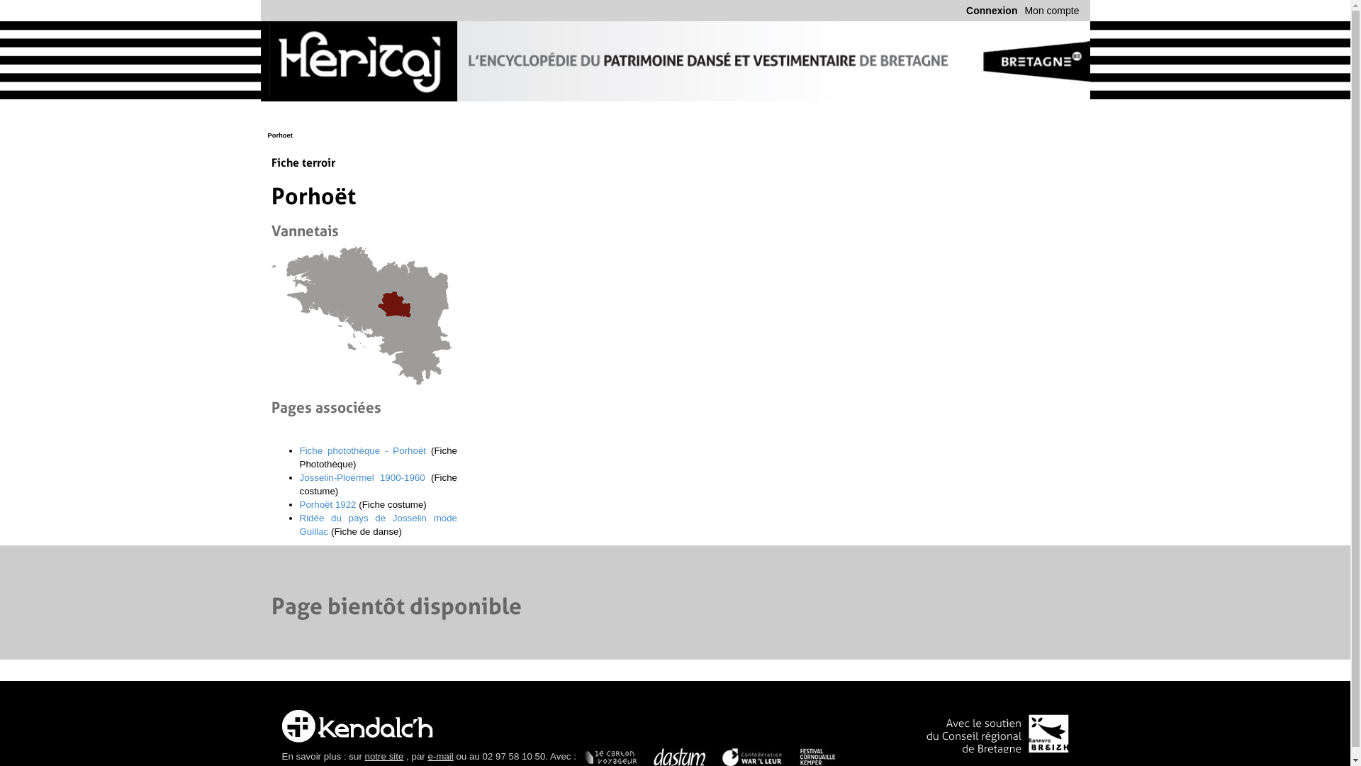  What do you see at coordinates (440, 756) in the screenshot?
I see `e-mail` at bounding box center [440, 756].